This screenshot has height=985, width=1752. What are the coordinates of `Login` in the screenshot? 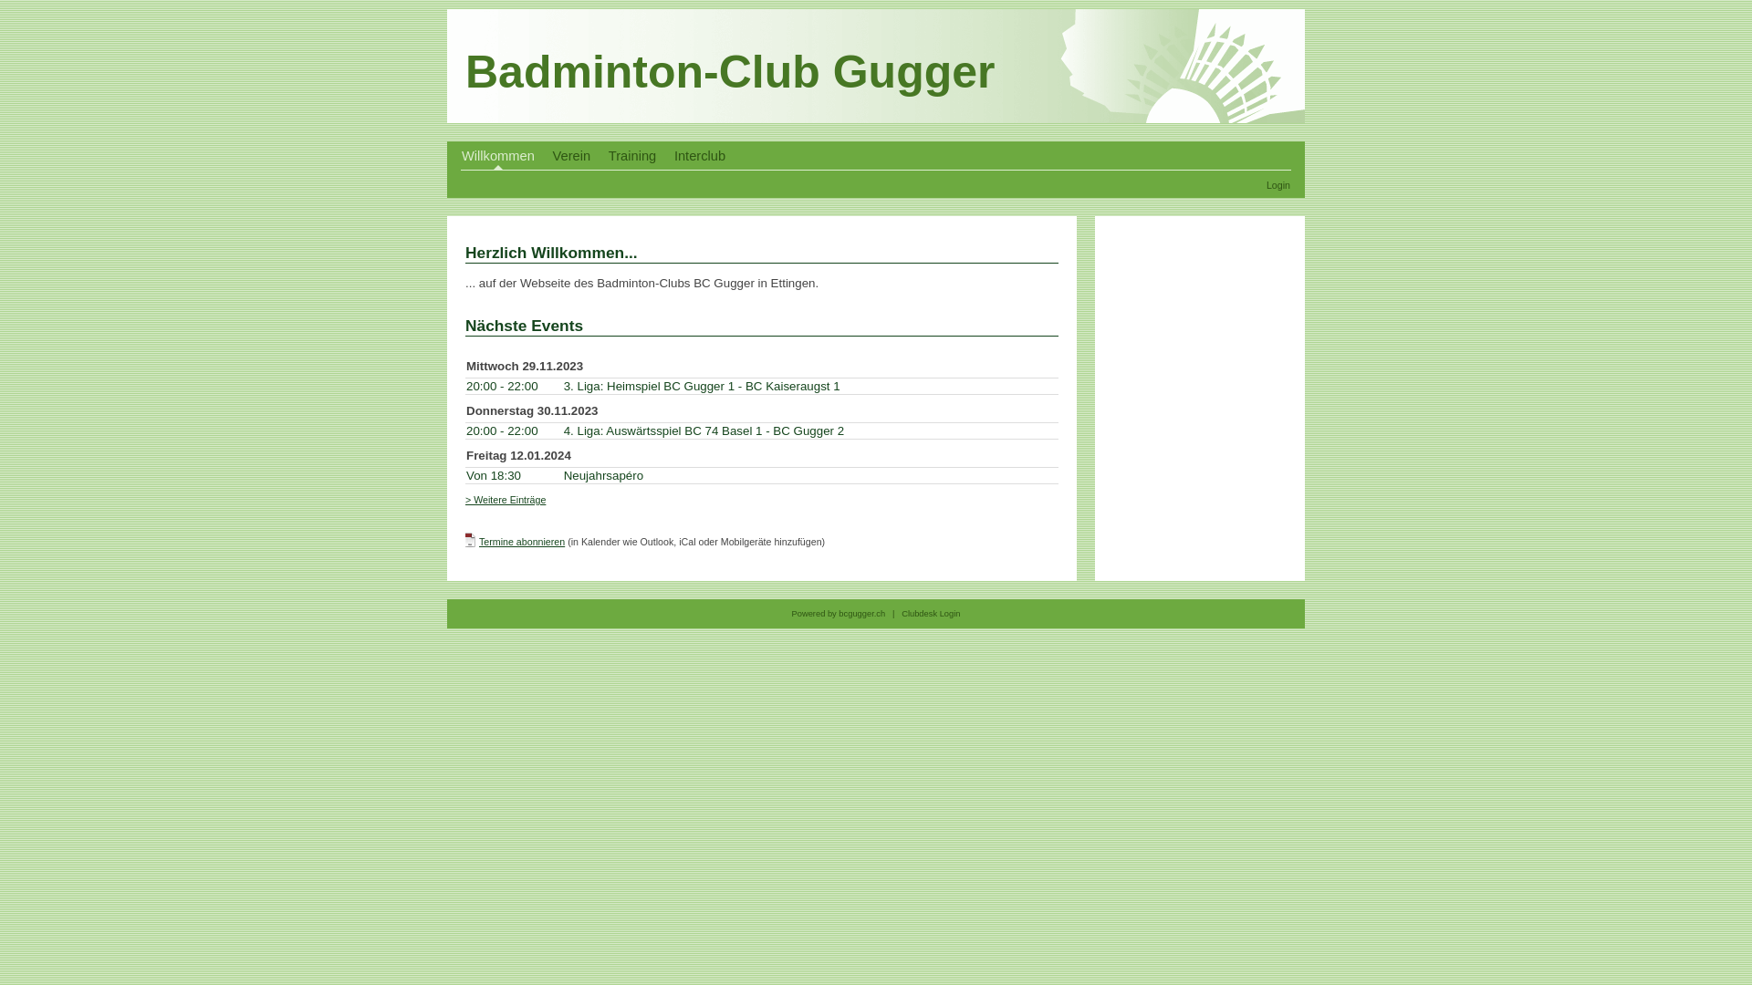 It's located at (1278, 185).